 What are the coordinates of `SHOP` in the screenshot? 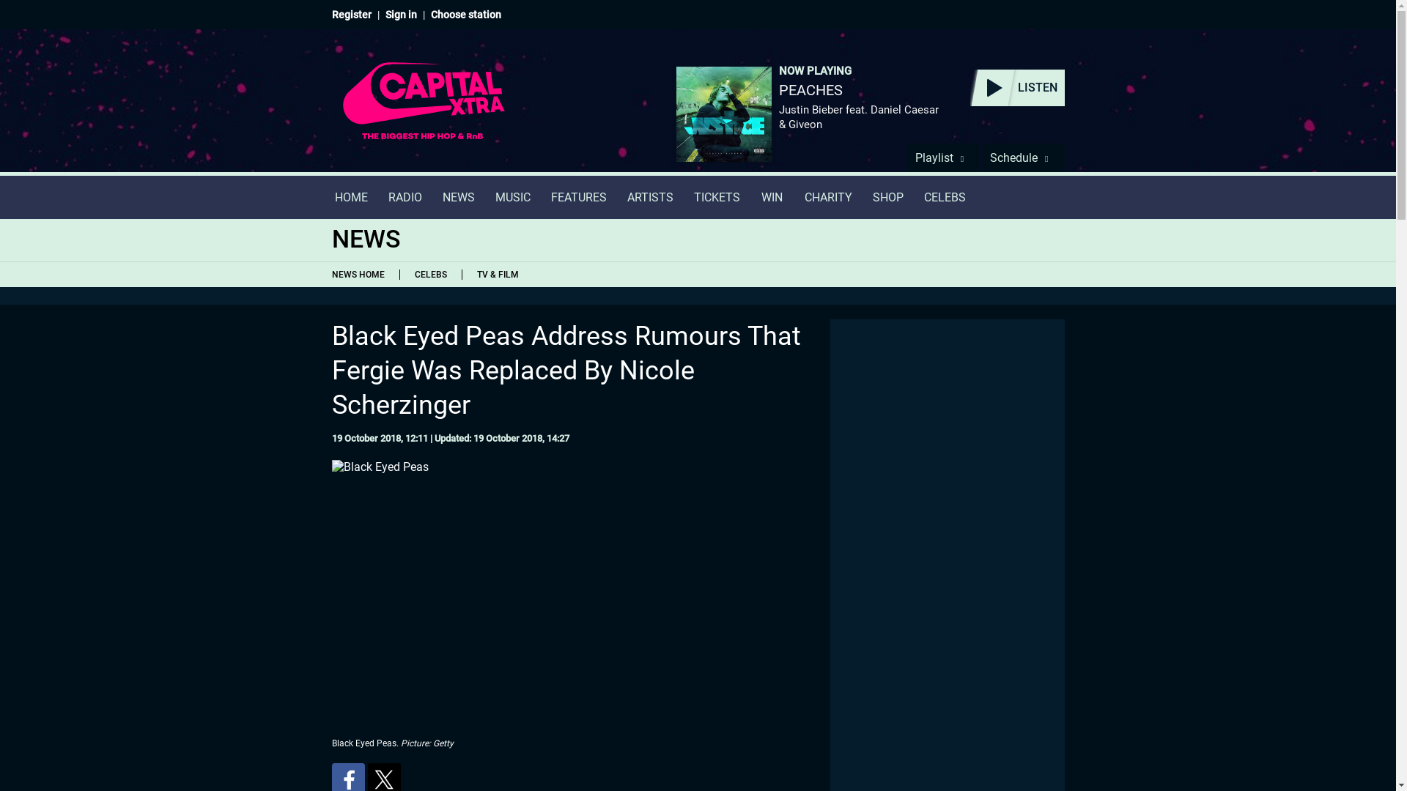 It's located at (887, 197).